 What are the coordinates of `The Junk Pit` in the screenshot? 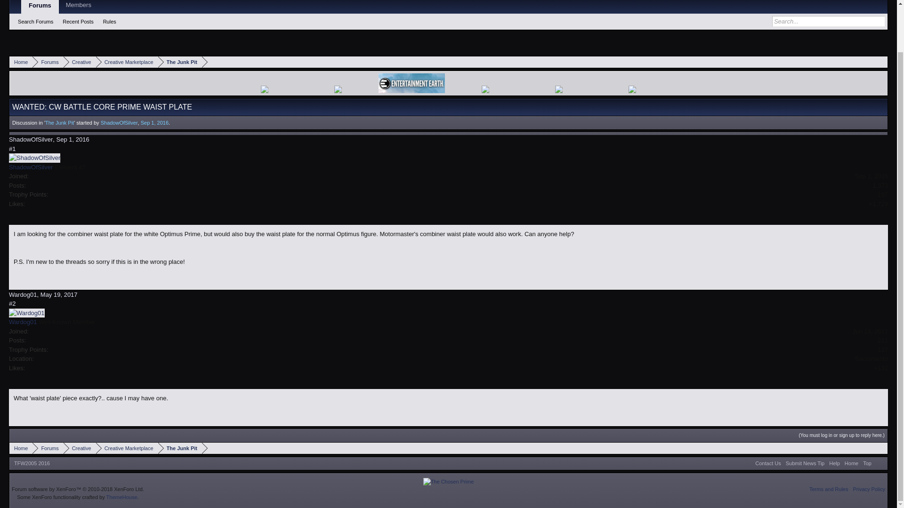 It's located at (180, 61).